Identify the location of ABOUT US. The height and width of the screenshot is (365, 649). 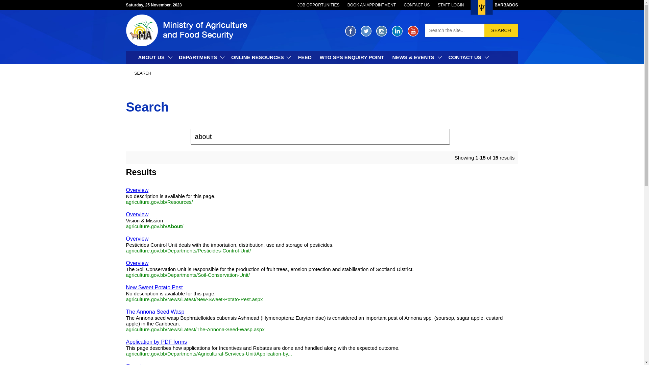
(154, 57).